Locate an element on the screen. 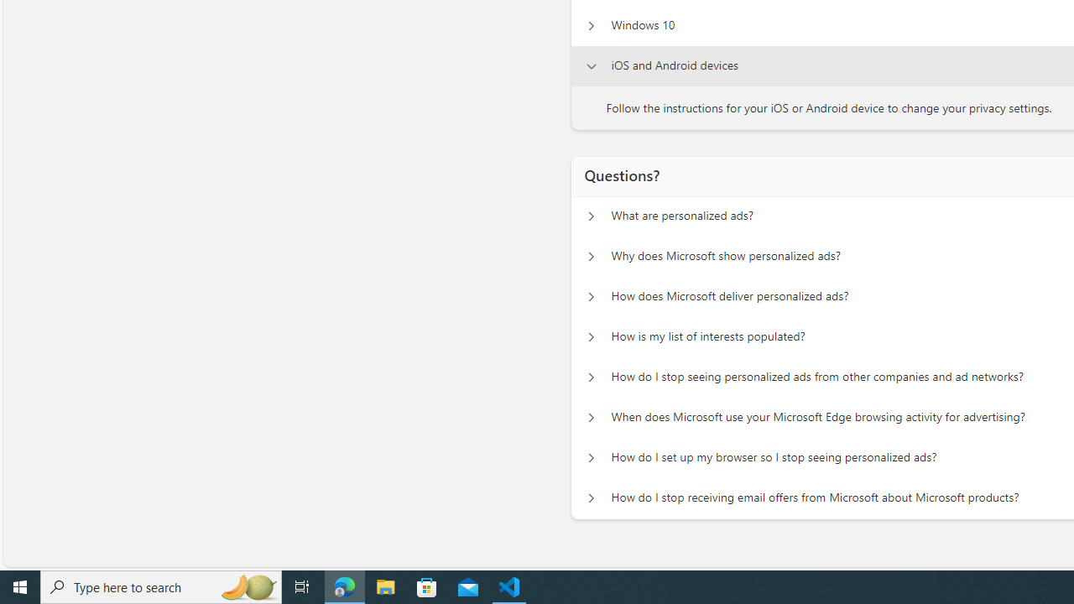 This screenshot has height=604, width=1074. Questions? Why does Microsoft show personalized ads? is located at coordinates (591, 257).